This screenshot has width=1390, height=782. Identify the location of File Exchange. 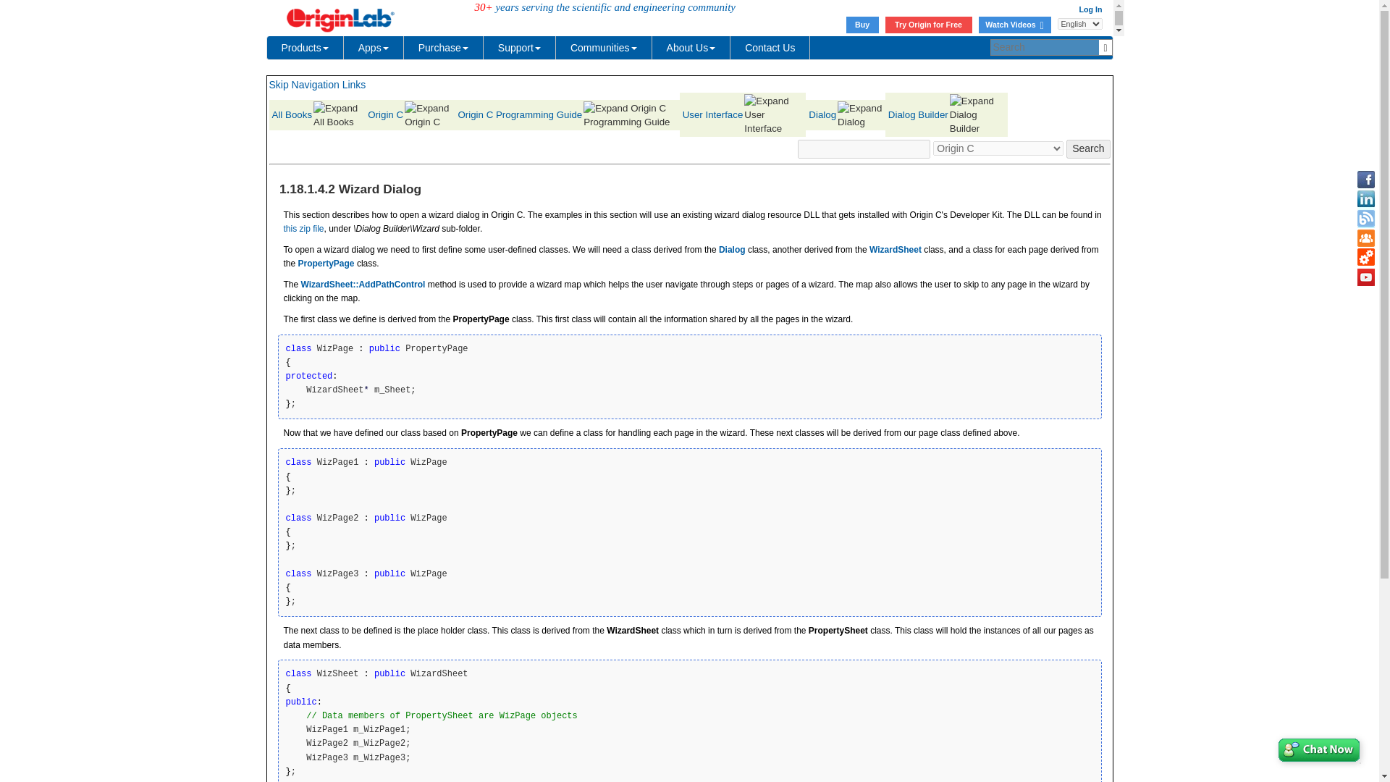
(1365, 258).